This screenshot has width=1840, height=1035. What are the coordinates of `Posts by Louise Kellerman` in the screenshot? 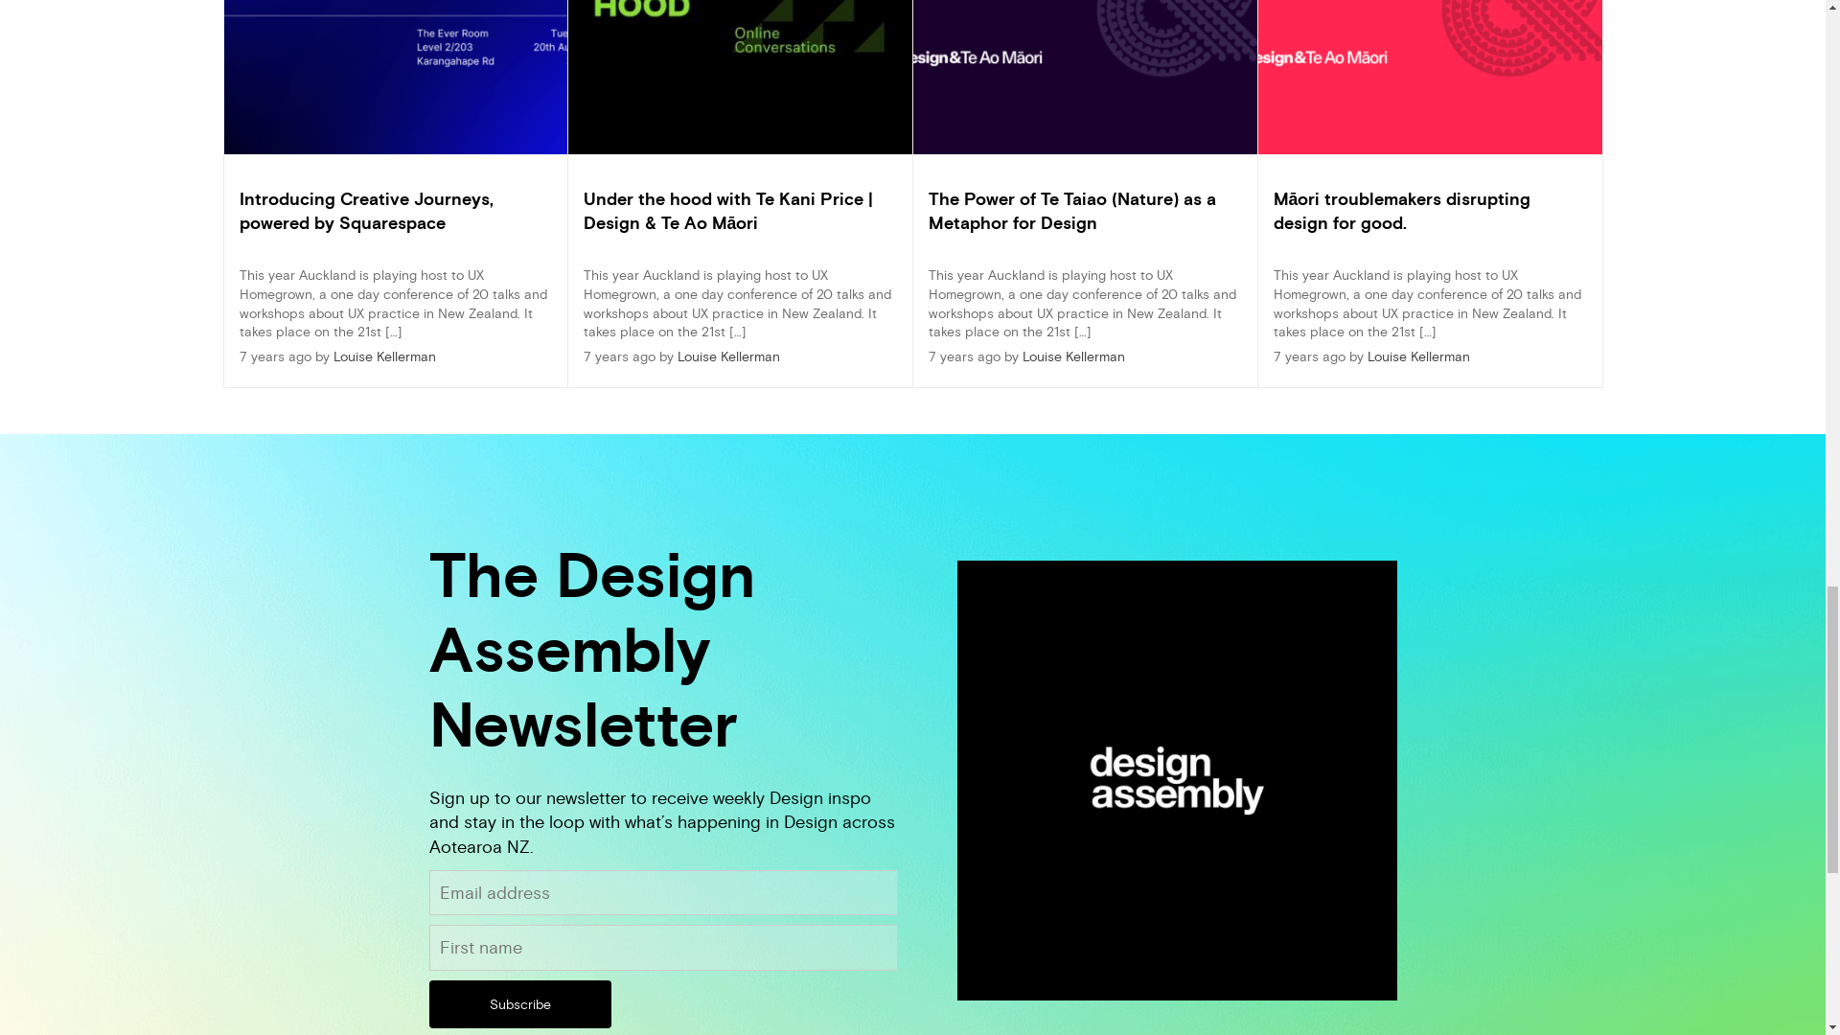 It's located at (384, 356).